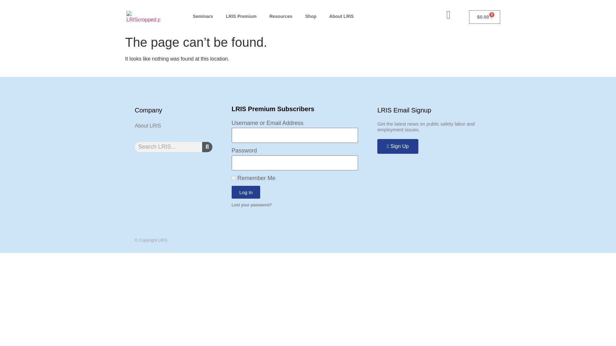 The image size is (616, 346). I want to click on LRIScropped.png, so click(143, 17).